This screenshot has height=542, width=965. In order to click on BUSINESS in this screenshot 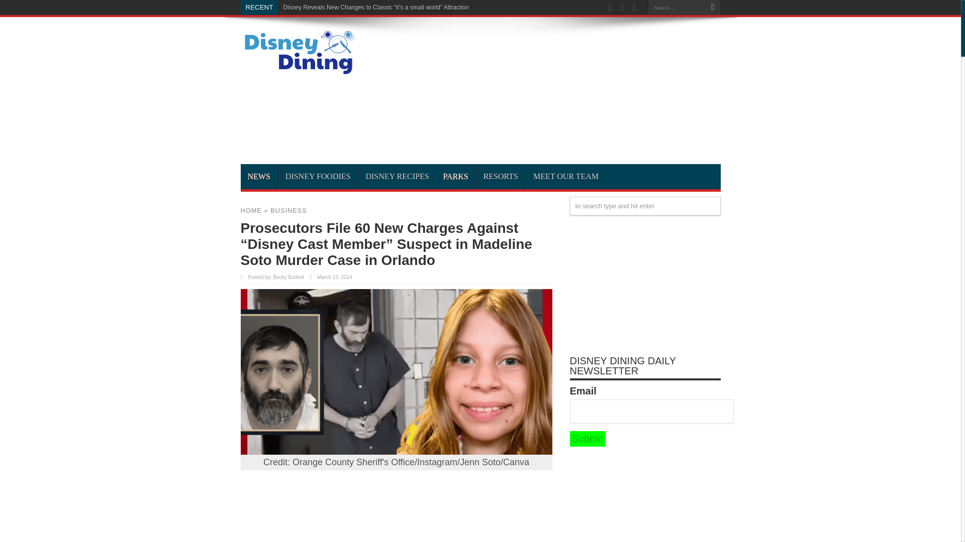, I will do `click(288, 210)`.